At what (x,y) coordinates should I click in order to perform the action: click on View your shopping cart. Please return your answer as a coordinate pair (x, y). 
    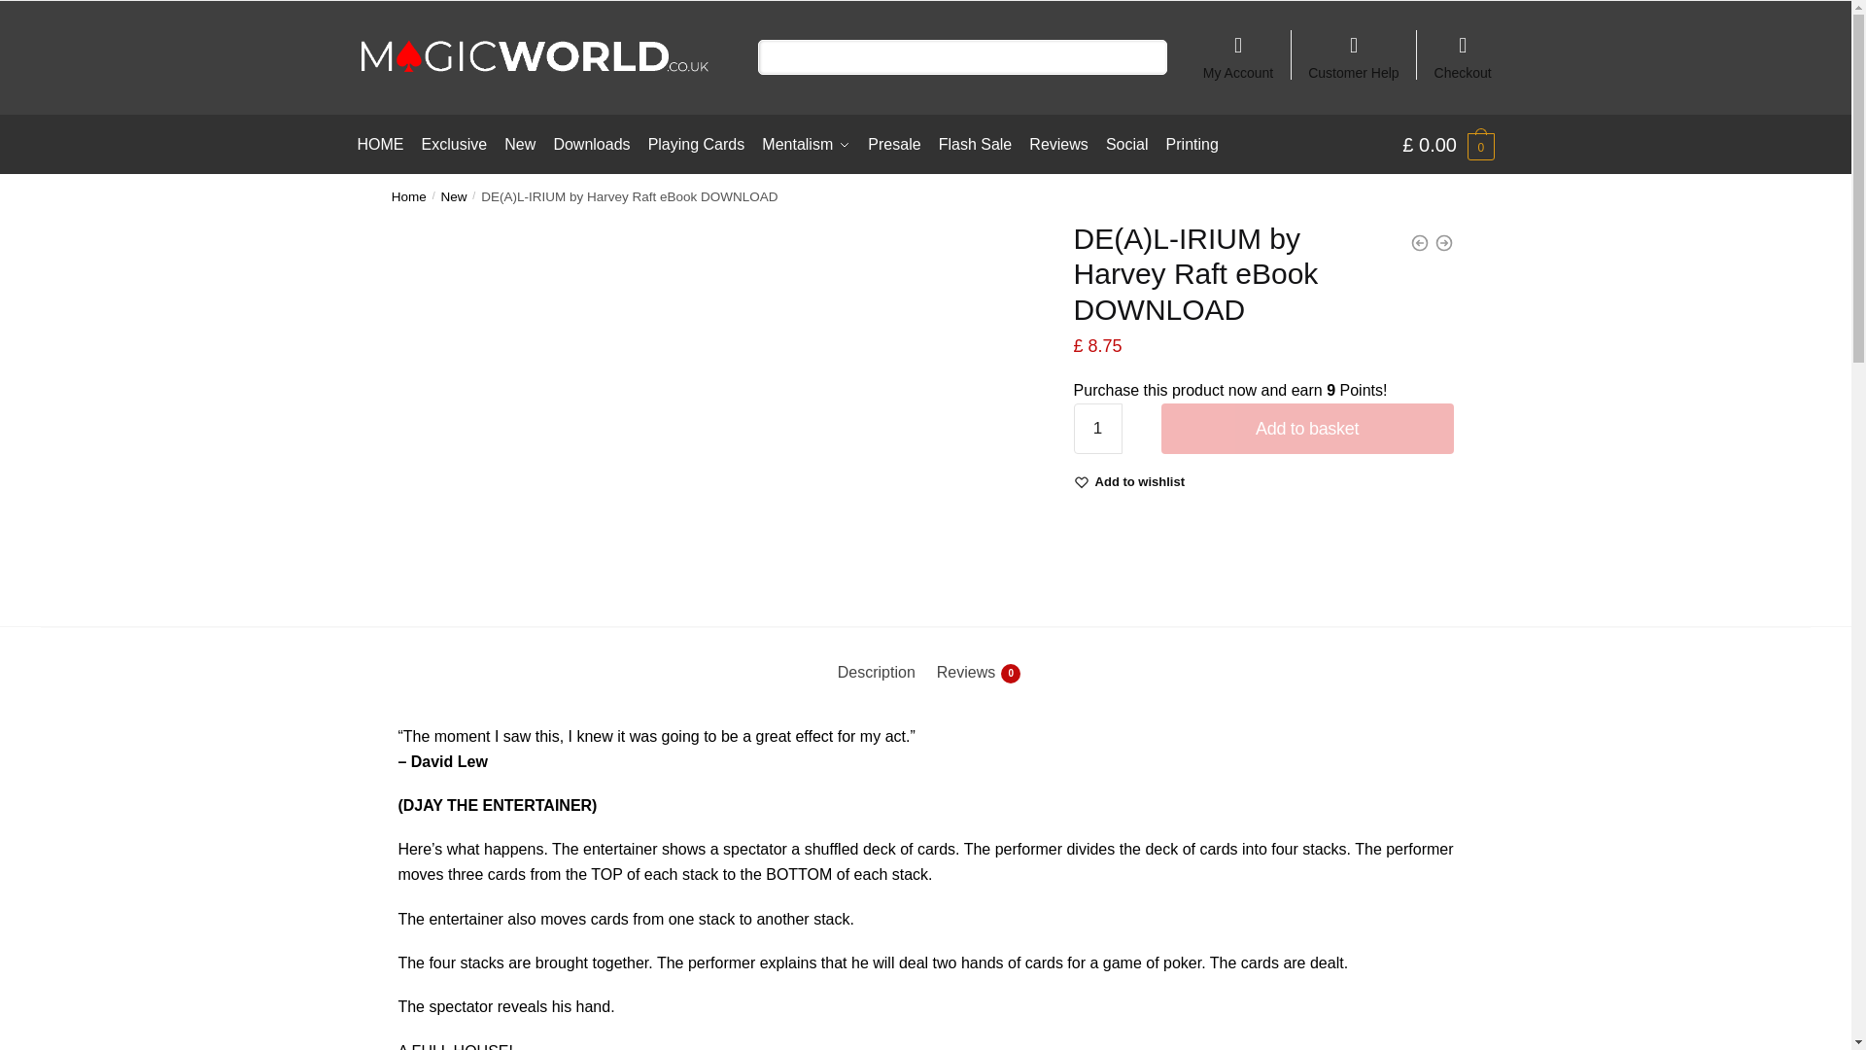
    Looking at the image, I should click on (1448, 144).